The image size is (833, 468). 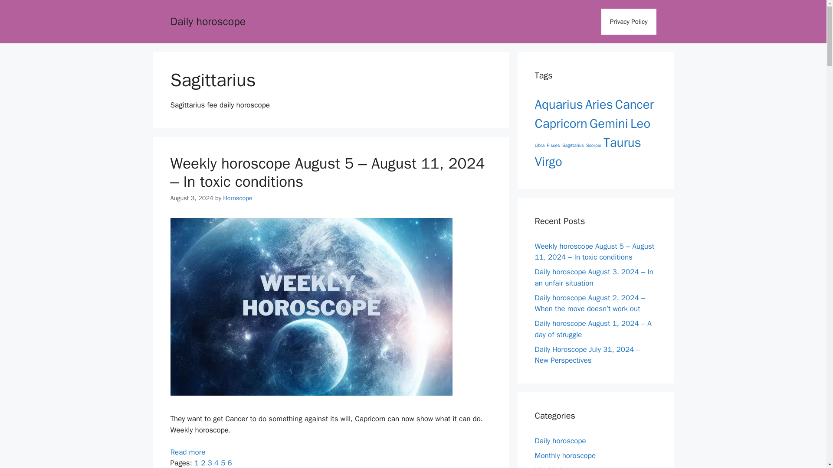 I want to click on 5, so click(x=223, y=463).